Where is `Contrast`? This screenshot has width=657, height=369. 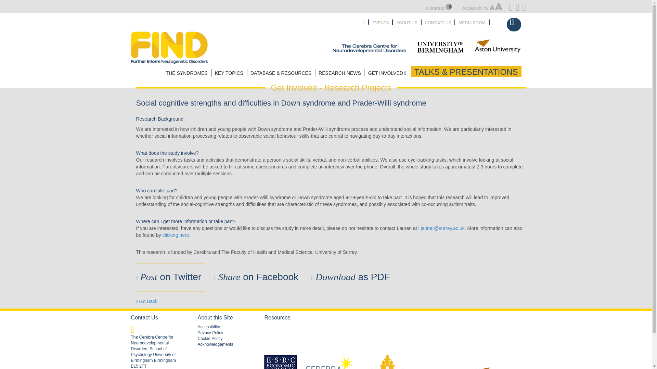 Contrast is located at coordinates (440, 8).